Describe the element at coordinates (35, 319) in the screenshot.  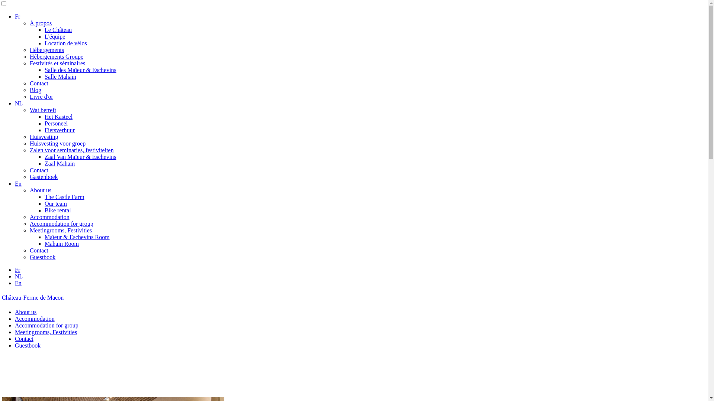
I see `Accommodation` at that location.